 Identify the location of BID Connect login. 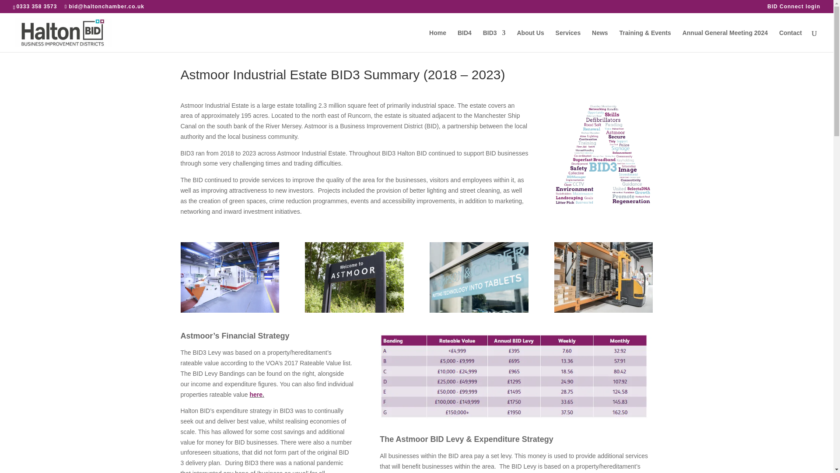
(794, 8).